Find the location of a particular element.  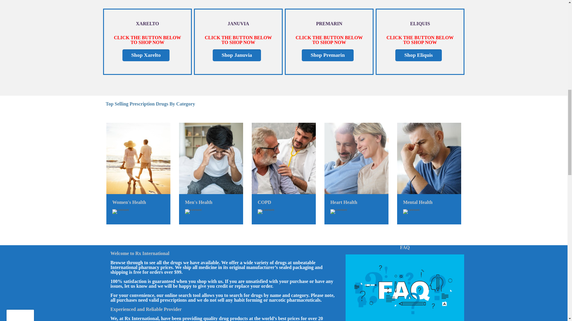

Men's Health is located at coordinates (198, 202).